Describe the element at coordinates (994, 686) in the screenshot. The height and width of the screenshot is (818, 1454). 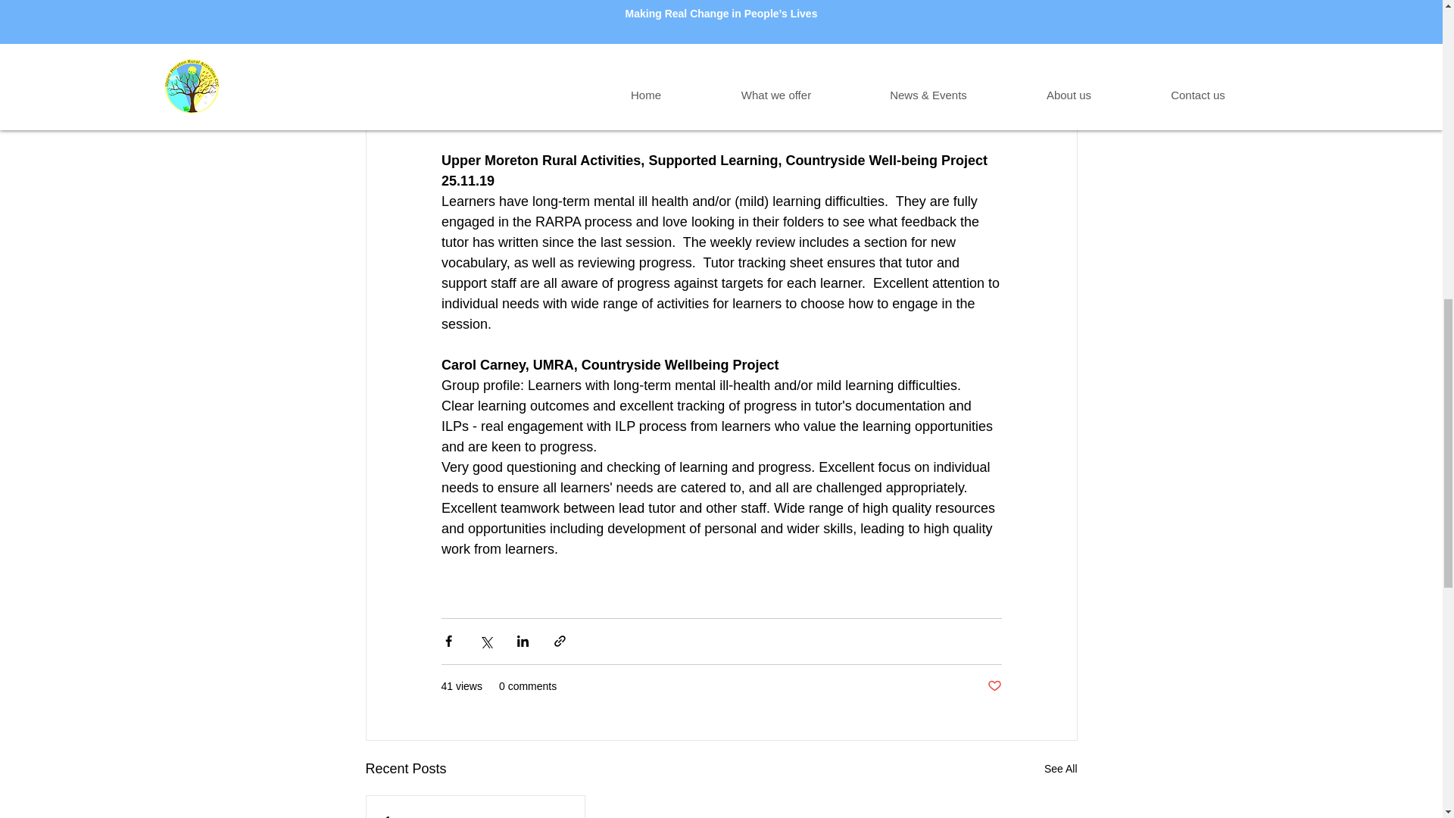
I see `Post not marked as liked` at that location.